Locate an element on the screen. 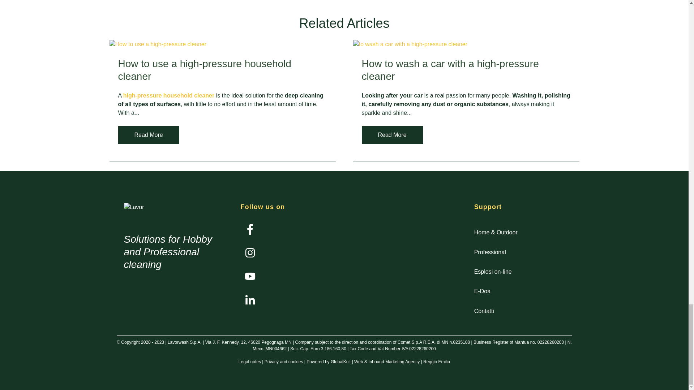  Follow us on LinkedIn is located at coordinates (250, 300).